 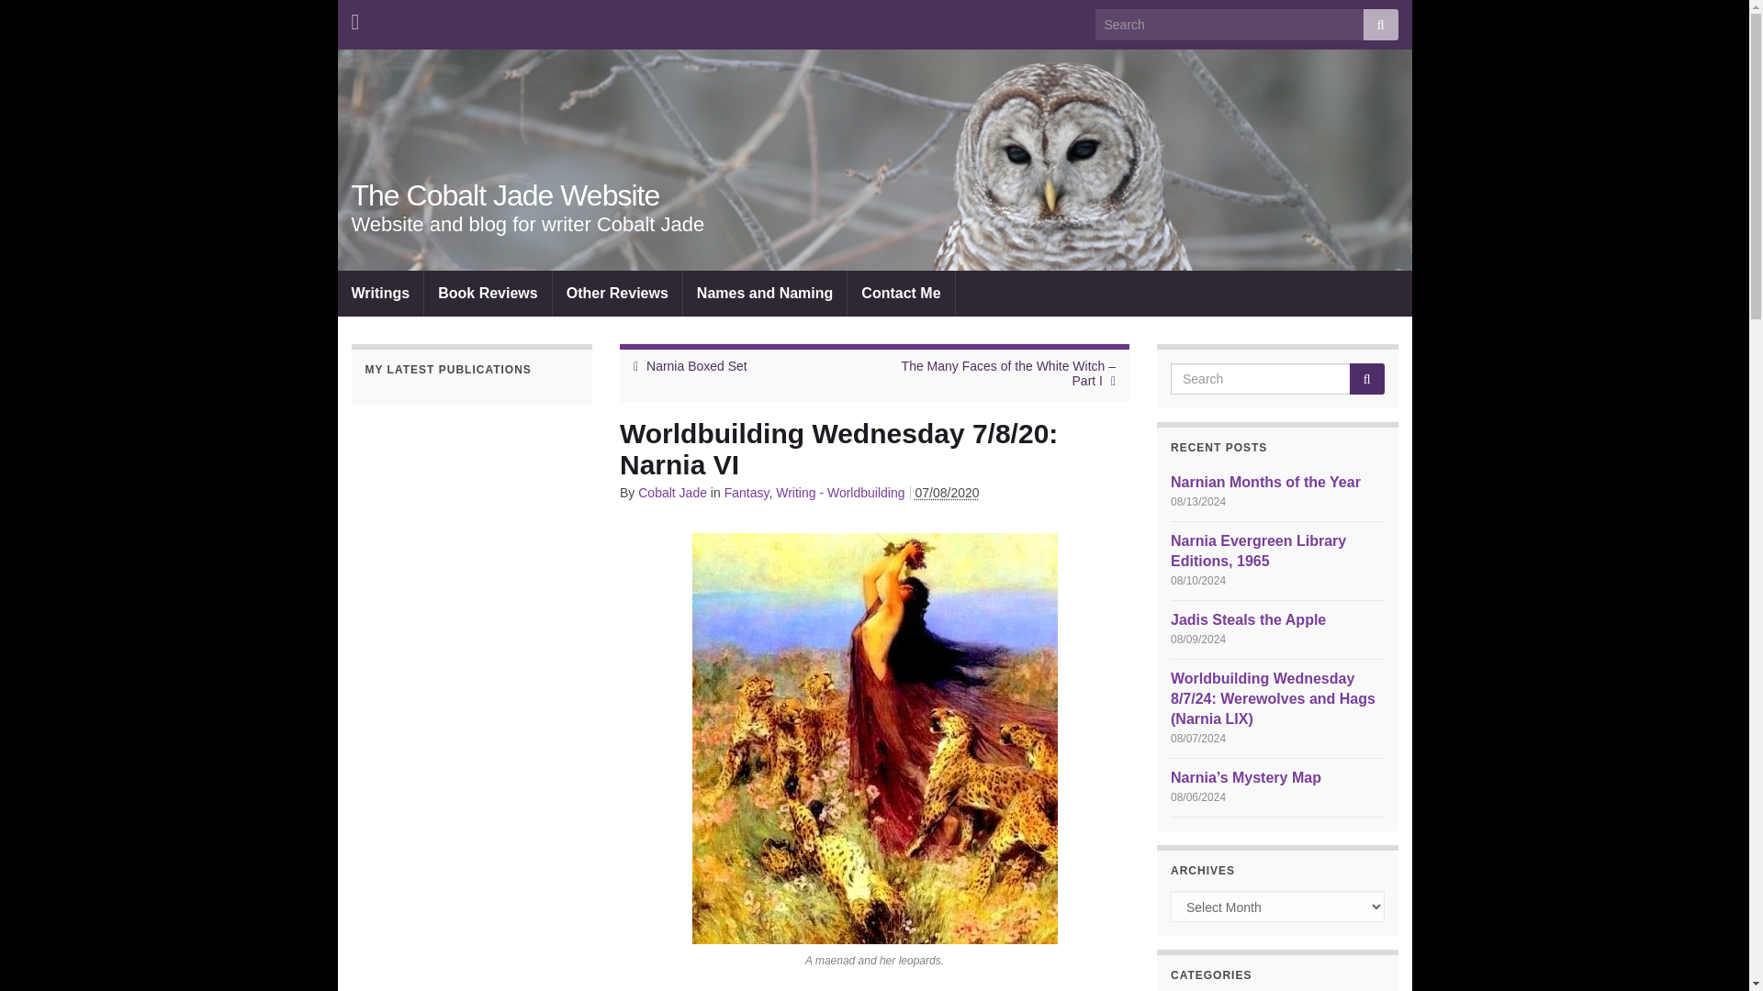 I want to click on Jadis Steals the Apple, so click(x=1247, y=619).